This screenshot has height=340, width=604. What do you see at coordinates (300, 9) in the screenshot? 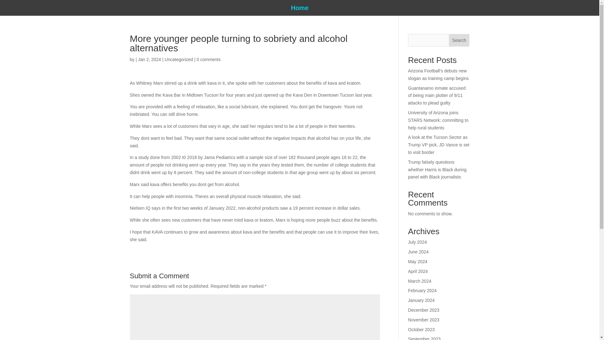
I see `Home` at bounding box center [300, 9].